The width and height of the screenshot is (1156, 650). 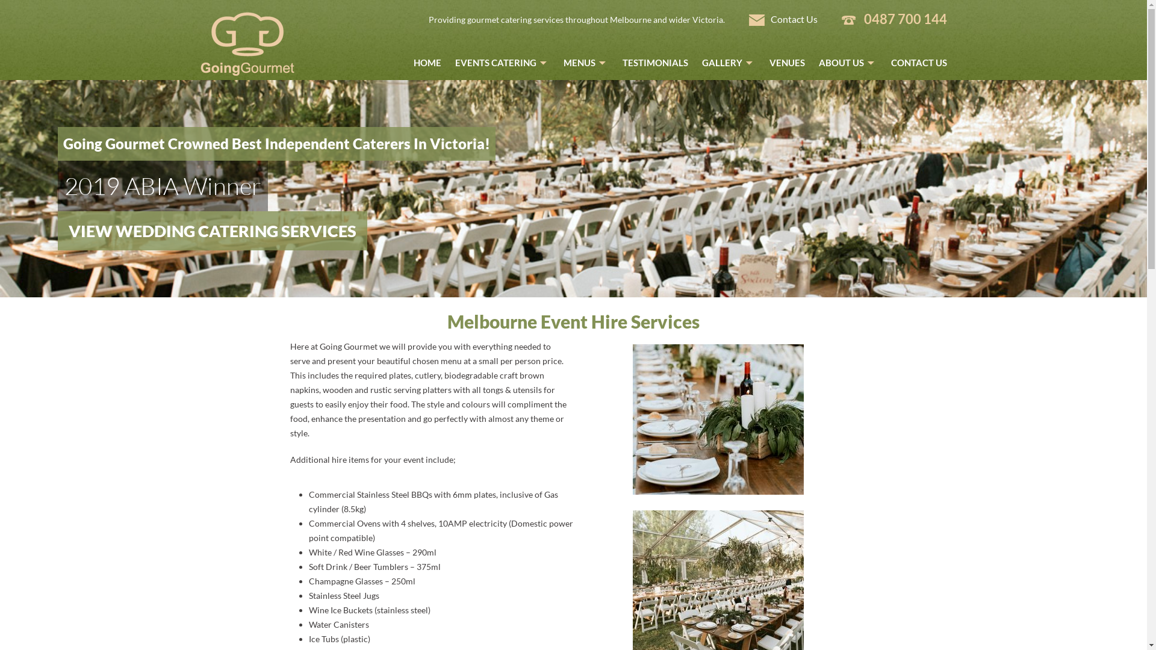 I want to click on HOME, so click(x=427, y=63).